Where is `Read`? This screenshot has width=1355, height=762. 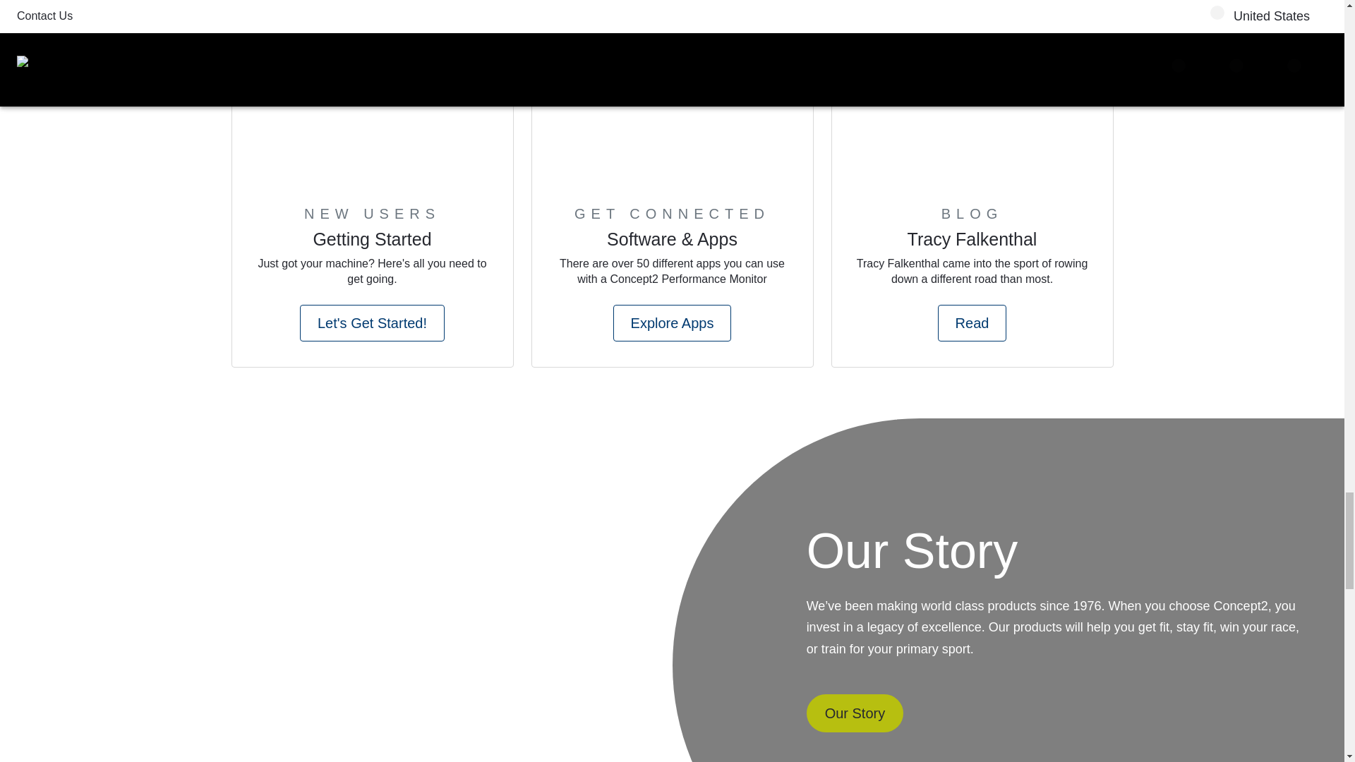
Read is located at coordinates (972, 323).